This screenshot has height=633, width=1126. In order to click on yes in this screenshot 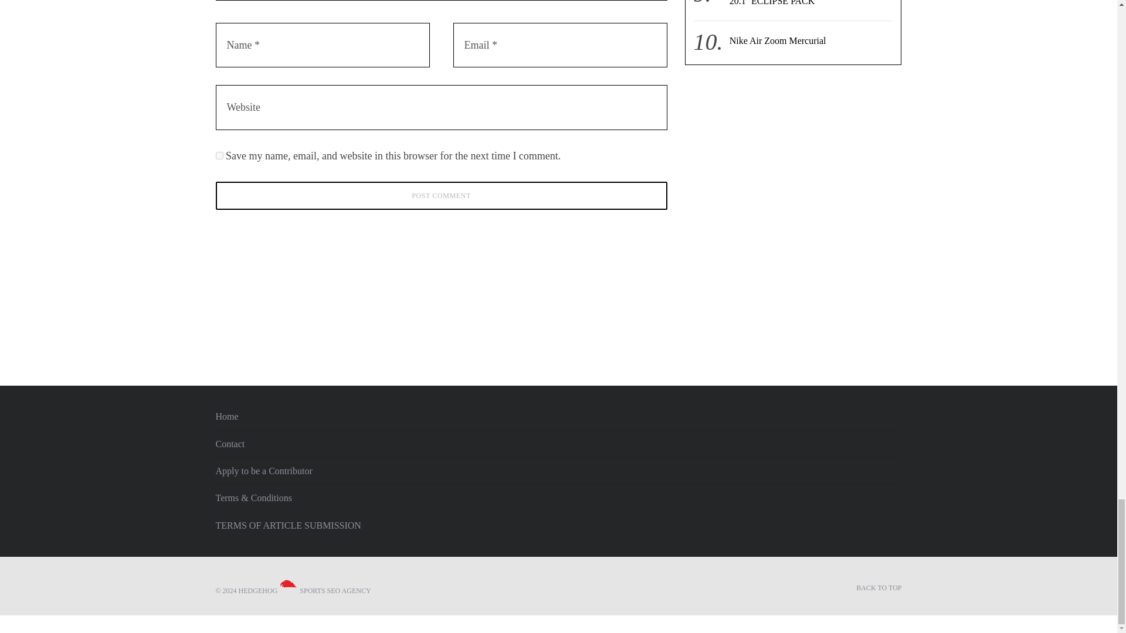, I will do `click(219, 156)`.